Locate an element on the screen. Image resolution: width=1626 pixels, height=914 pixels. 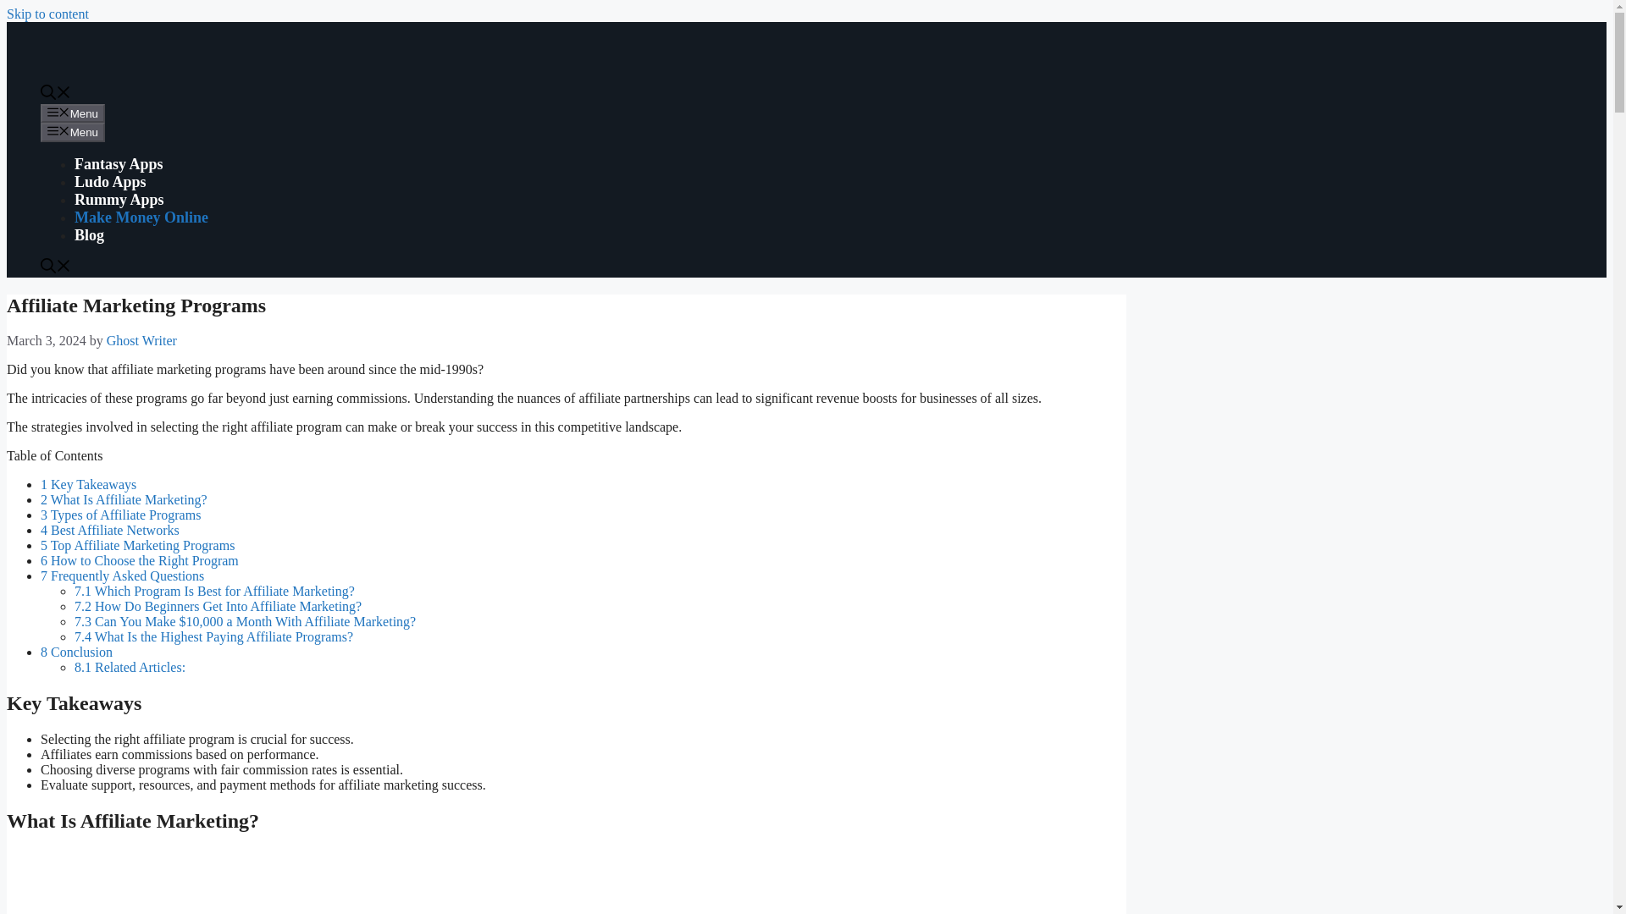
6 How to Choose the Right Program is located at coordinates (140, 560).